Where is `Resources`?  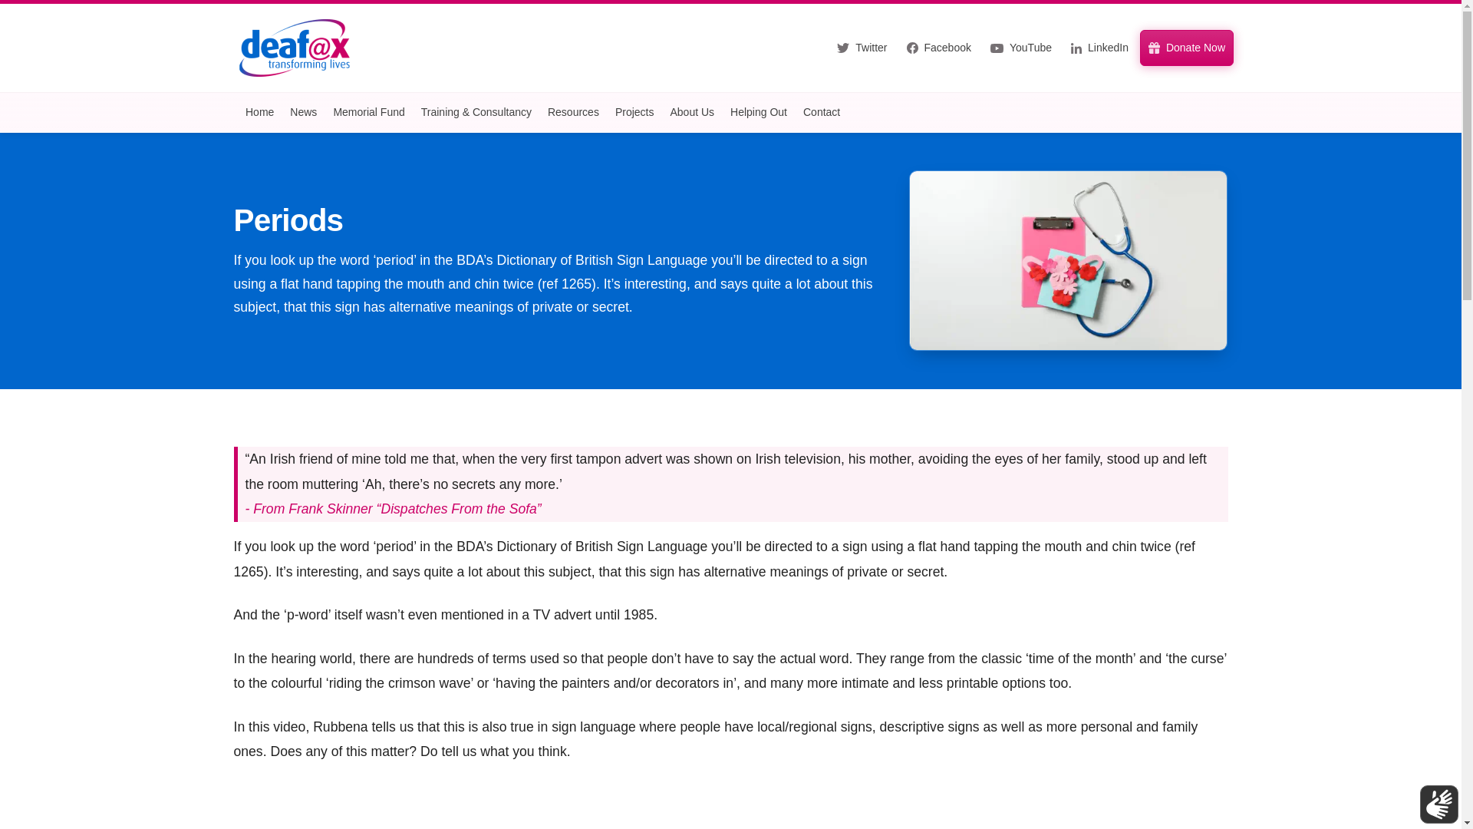
Resources is located at coordinates (574, 112).